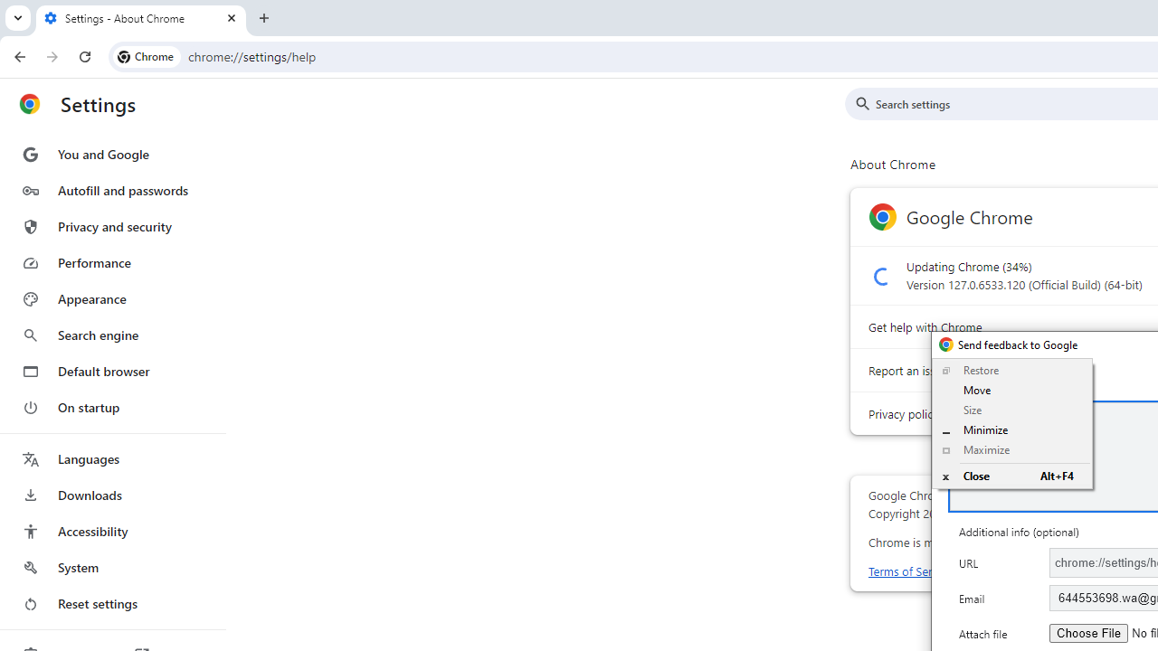 The width and height of the screenshot is (1158, 651). I want to click on Languages, so click(112, 459).